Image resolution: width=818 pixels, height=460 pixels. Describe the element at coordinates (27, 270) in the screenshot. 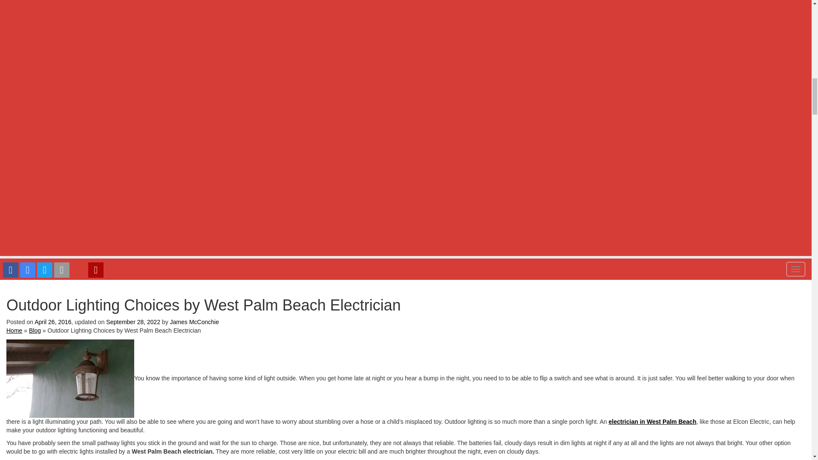

I see `Google My Business` at that location.